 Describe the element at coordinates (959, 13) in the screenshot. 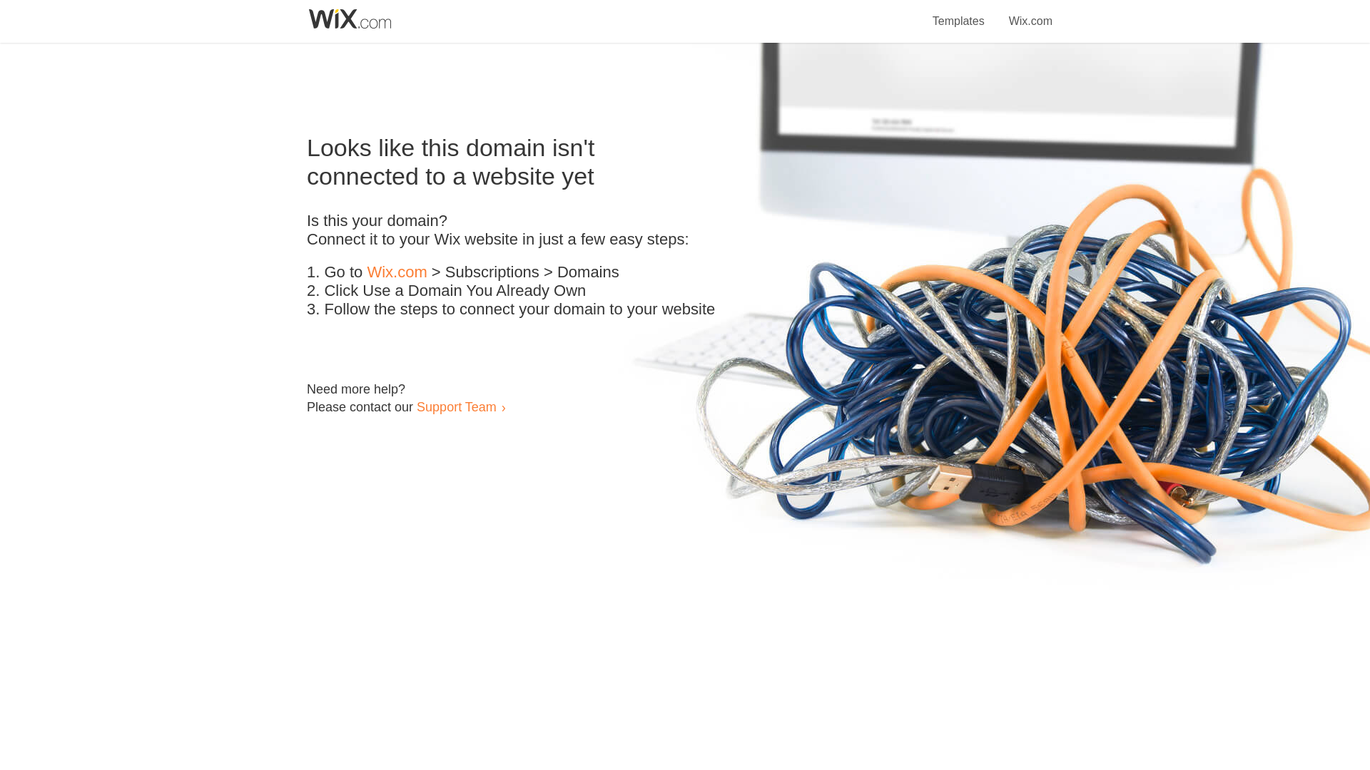

I see `Templates` at that location.